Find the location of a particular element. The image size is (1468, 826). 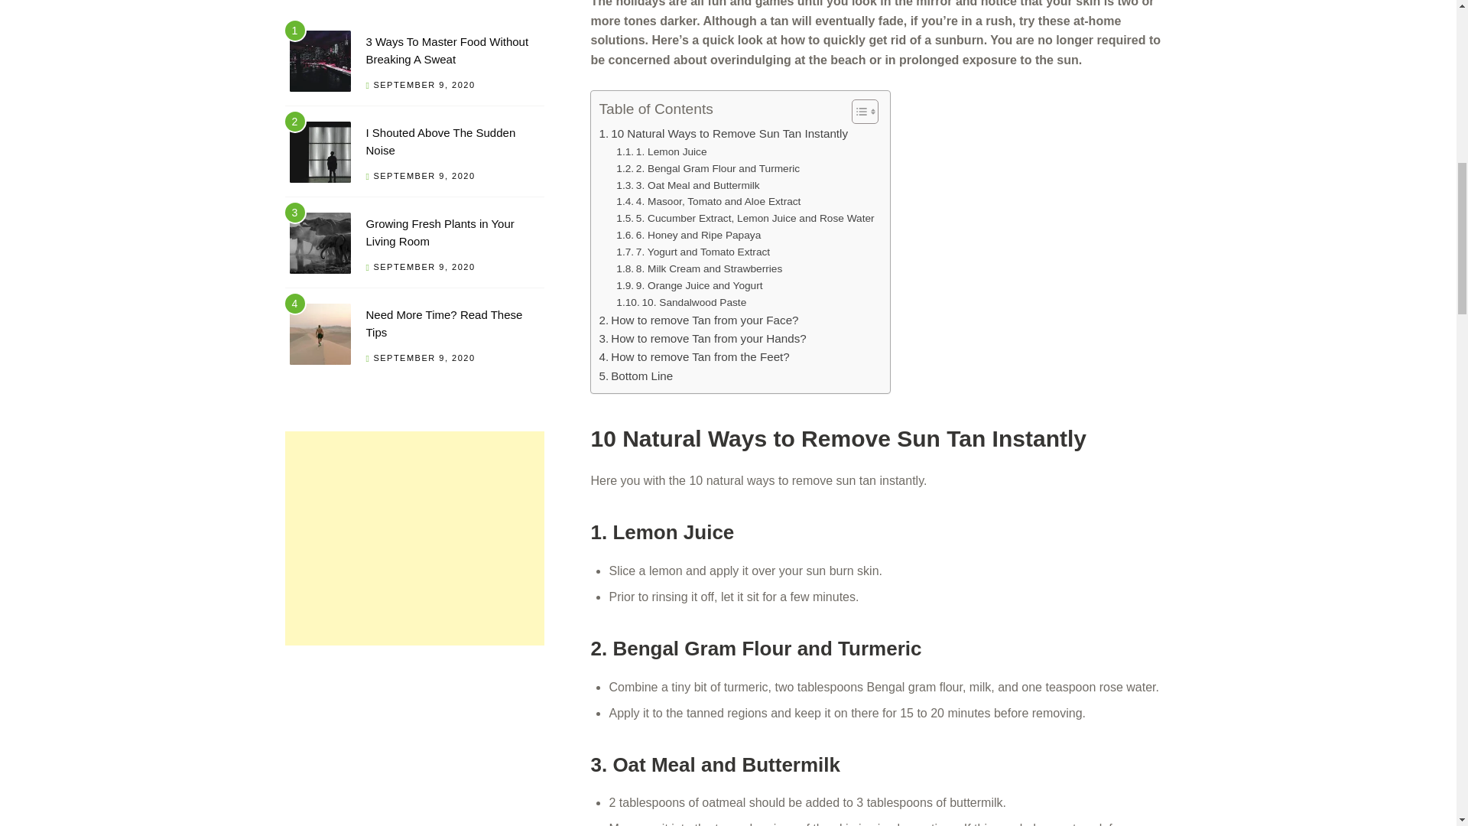

3. Oat Meal and Buttermilk is located at coordinates (687, 185).